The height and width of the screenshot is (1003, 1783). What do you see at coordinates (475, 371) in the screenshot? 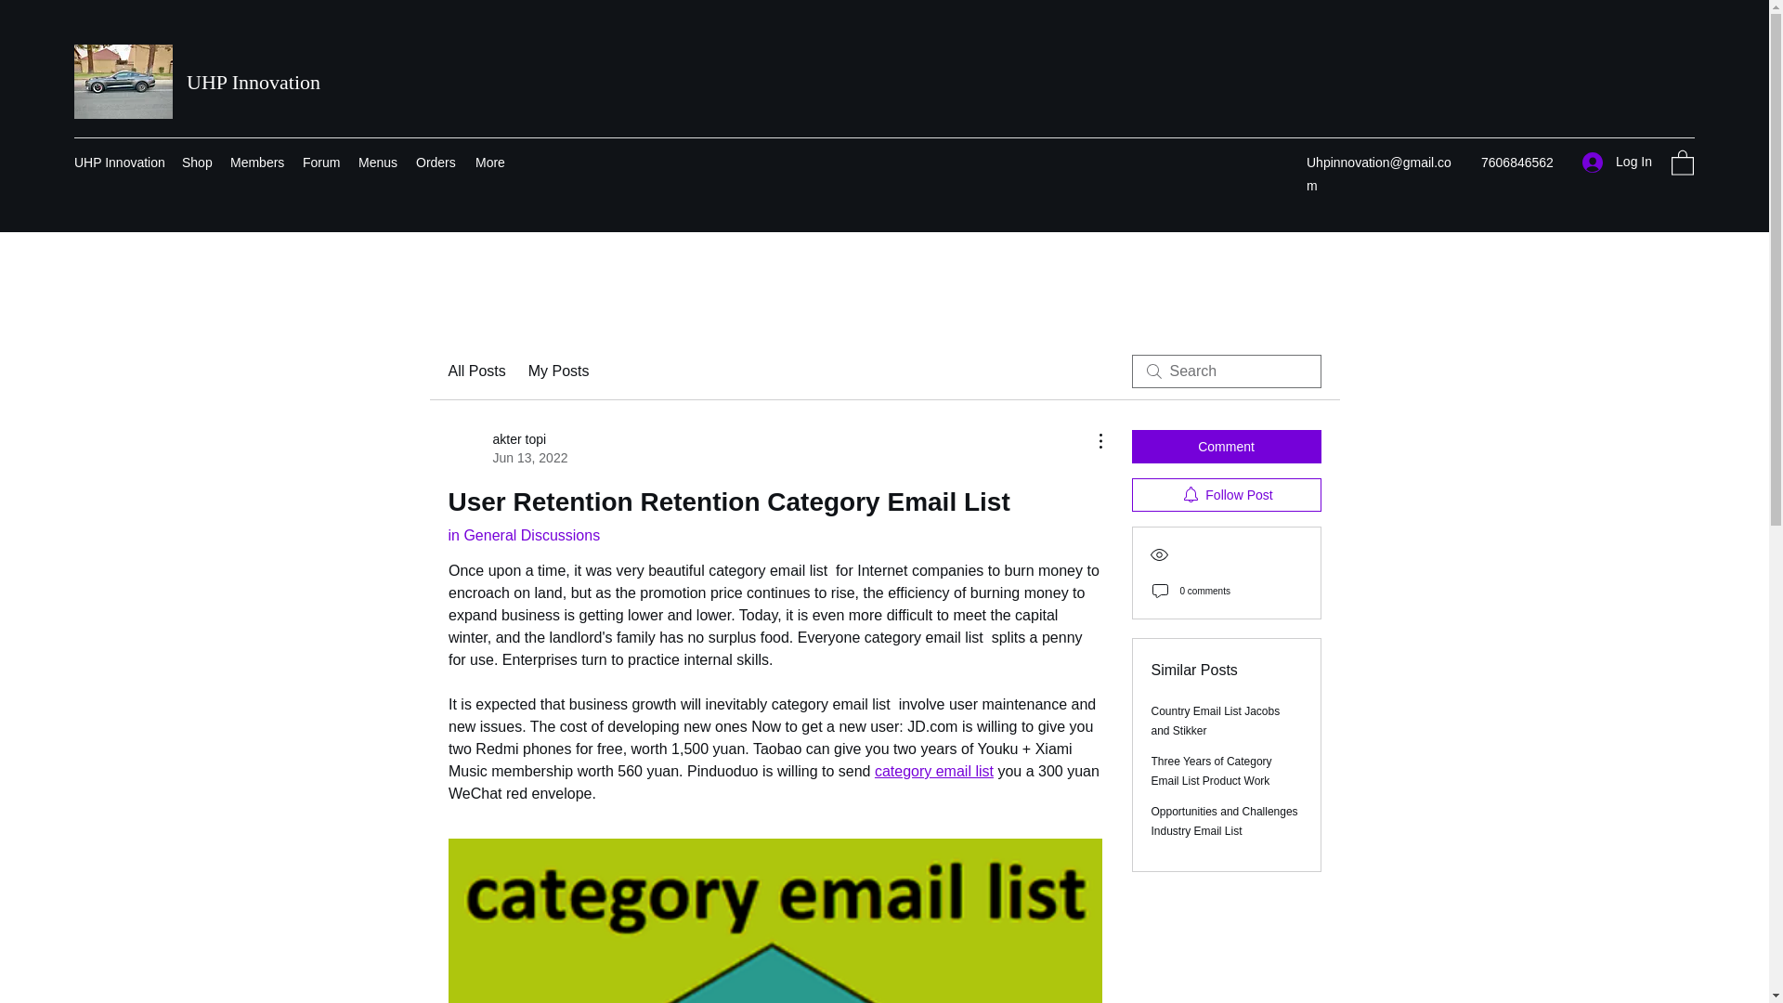
I see `UHP Innovation` at bounding box center [475, 371].